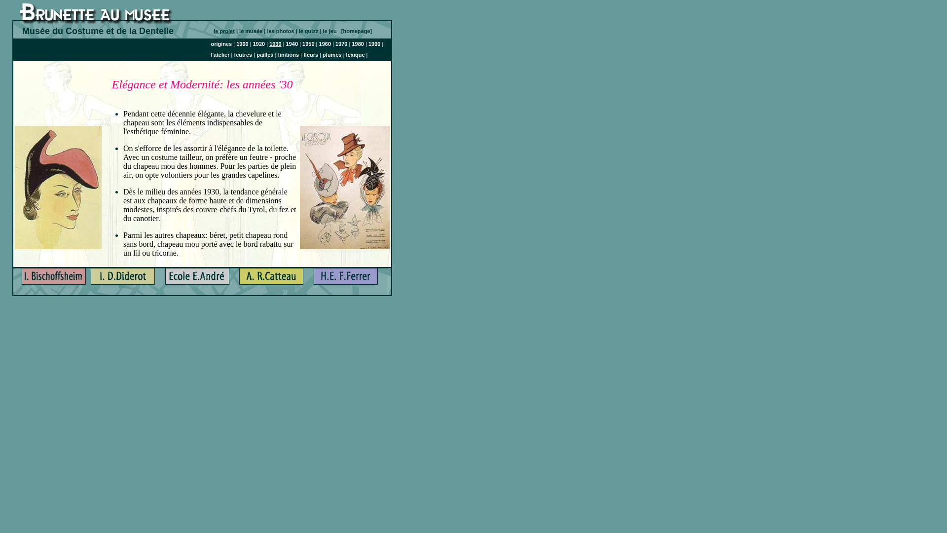 This screenshot has width=947, height=533. I want to click on finitions, so click(288, 55).